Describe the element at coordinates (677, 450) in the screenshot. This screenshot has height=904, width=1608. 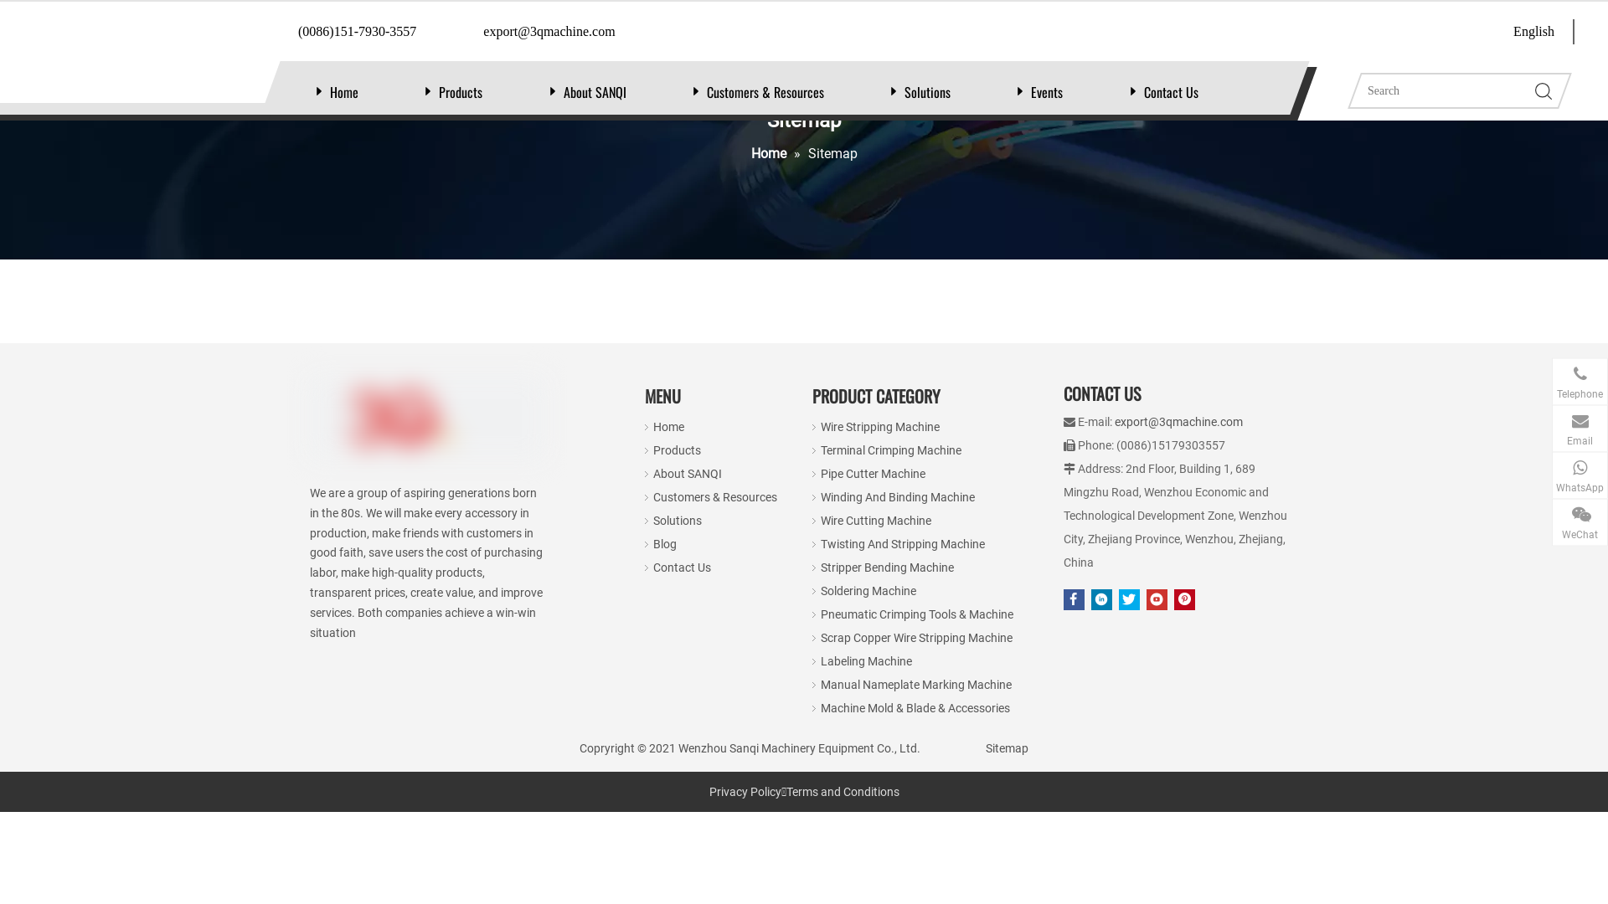
I see `Products` at that location.